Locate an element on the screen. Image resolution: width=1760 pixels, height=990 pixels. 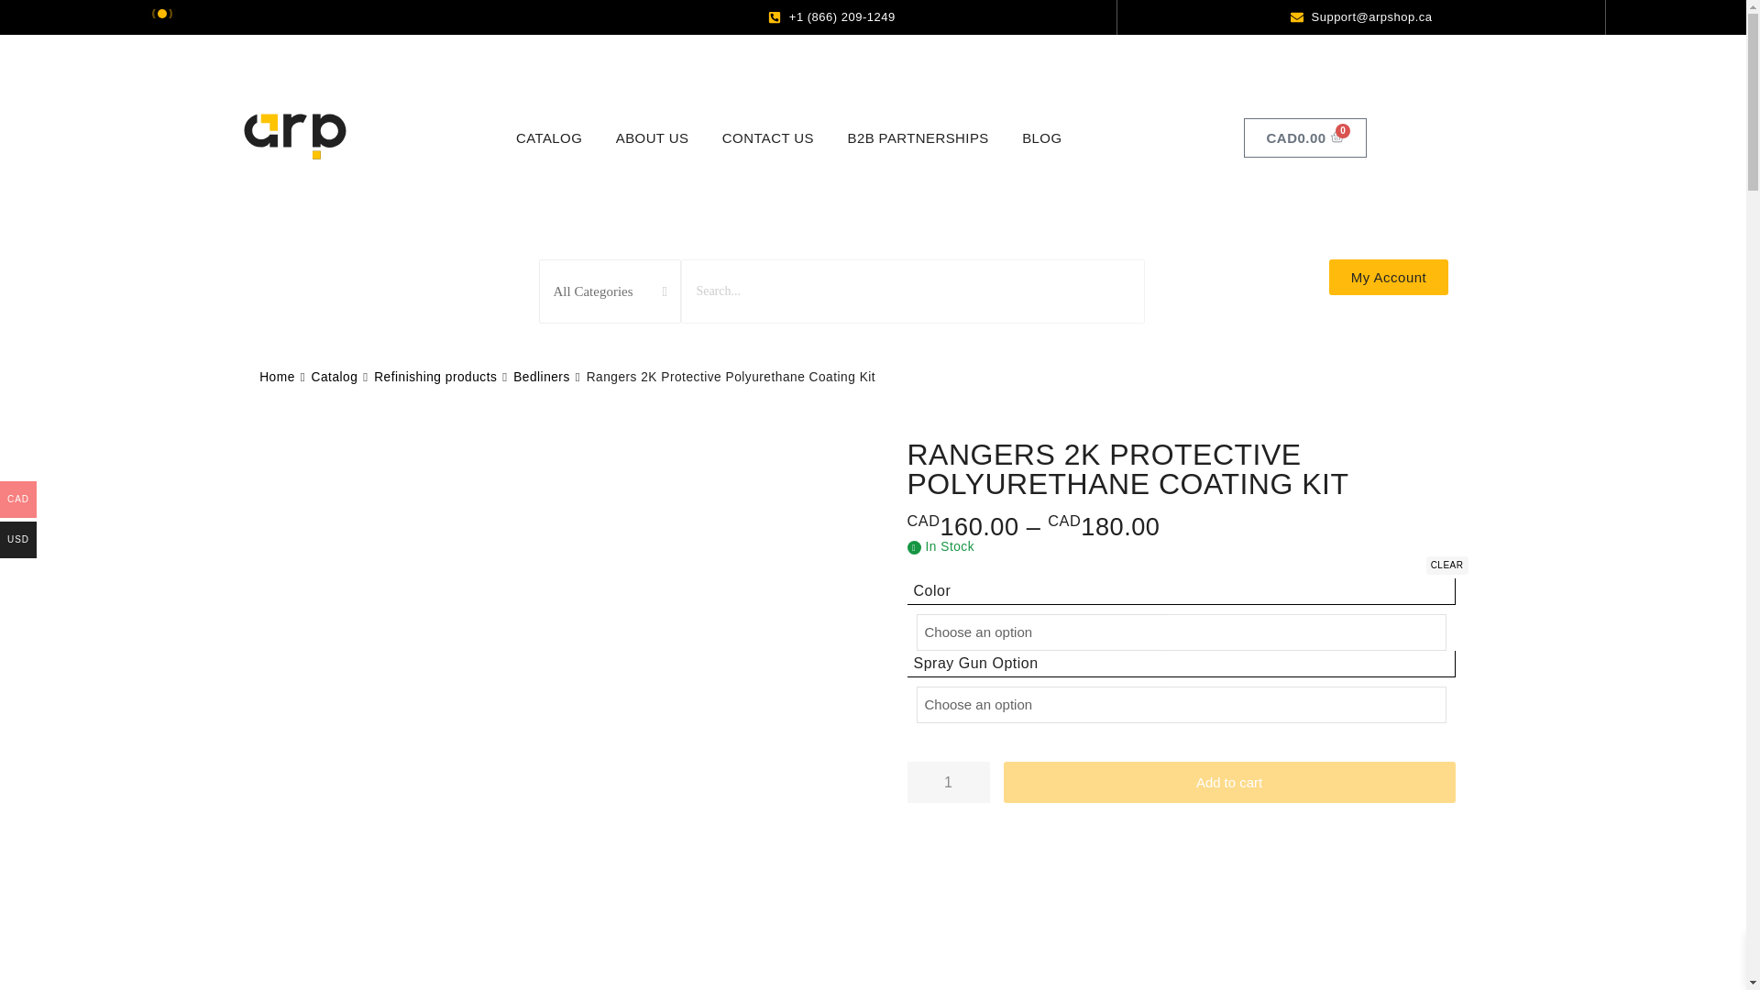
Home is located at coordinates (913, 291).